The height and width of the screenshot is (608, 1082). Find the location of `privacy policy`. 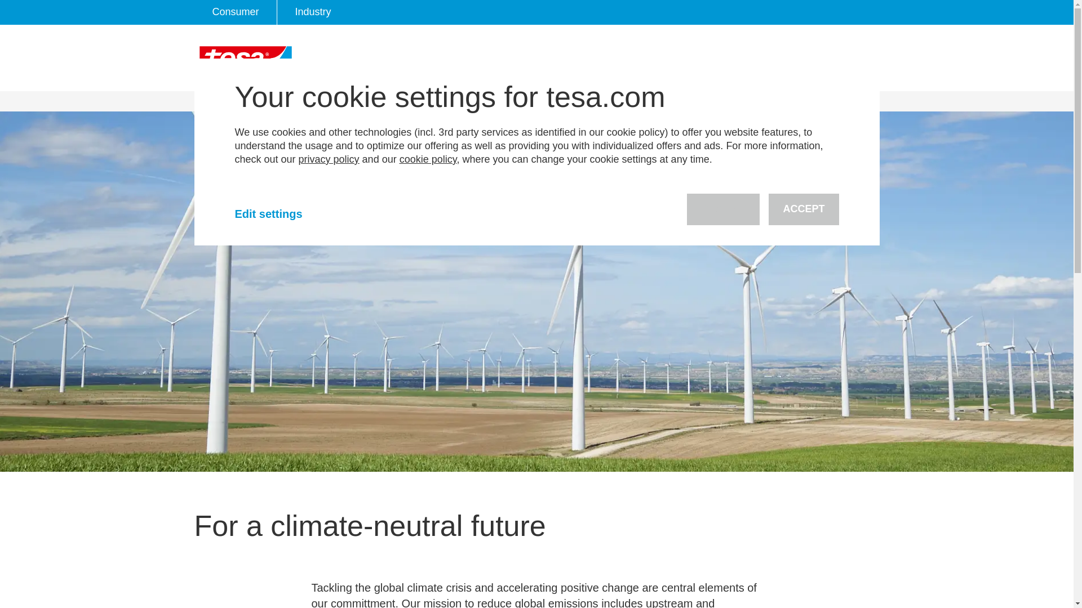

privacy policy is located at coordinates (329, 159).